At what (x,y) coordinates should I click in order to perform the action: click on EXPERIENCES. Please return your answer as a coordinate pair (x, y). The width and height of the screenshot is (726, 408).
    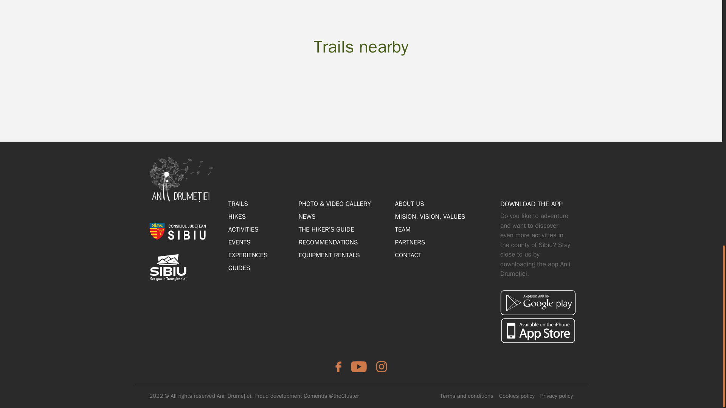
    Looking at the image, I should click on (248, 255).